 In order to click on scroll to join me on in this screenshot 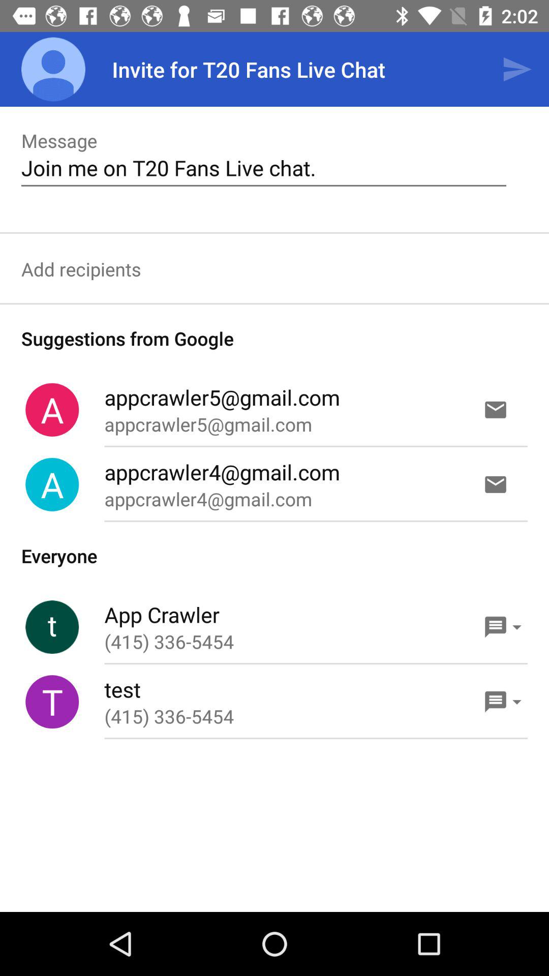, I will do `click(263, 168)`.